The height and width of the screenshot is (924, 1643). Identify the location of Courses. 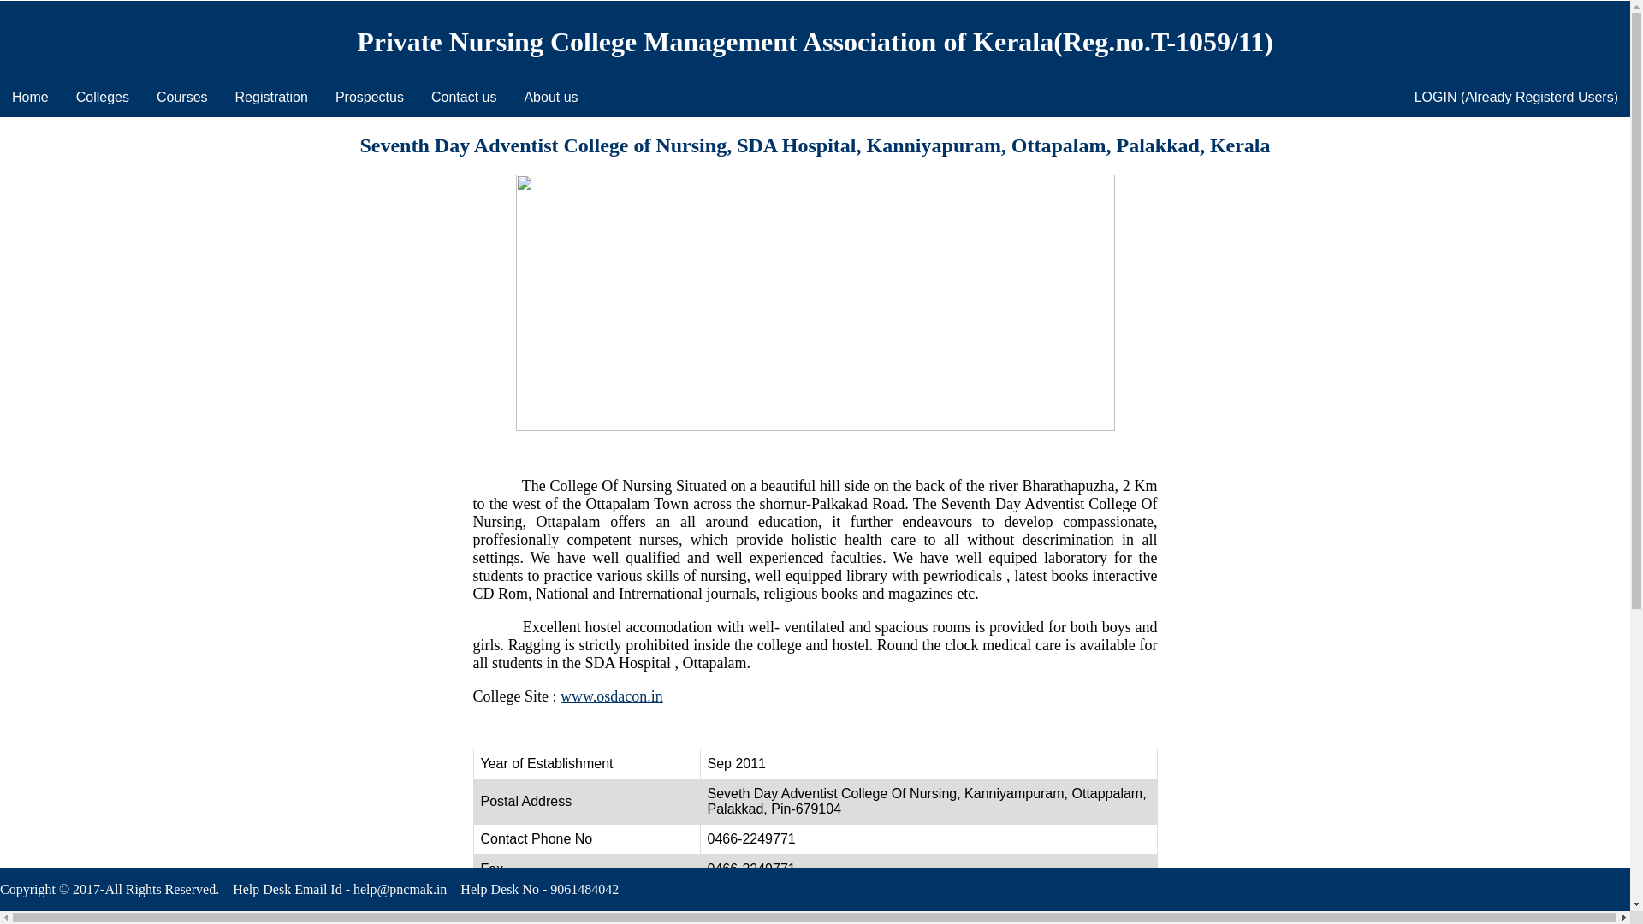
(182, 98).